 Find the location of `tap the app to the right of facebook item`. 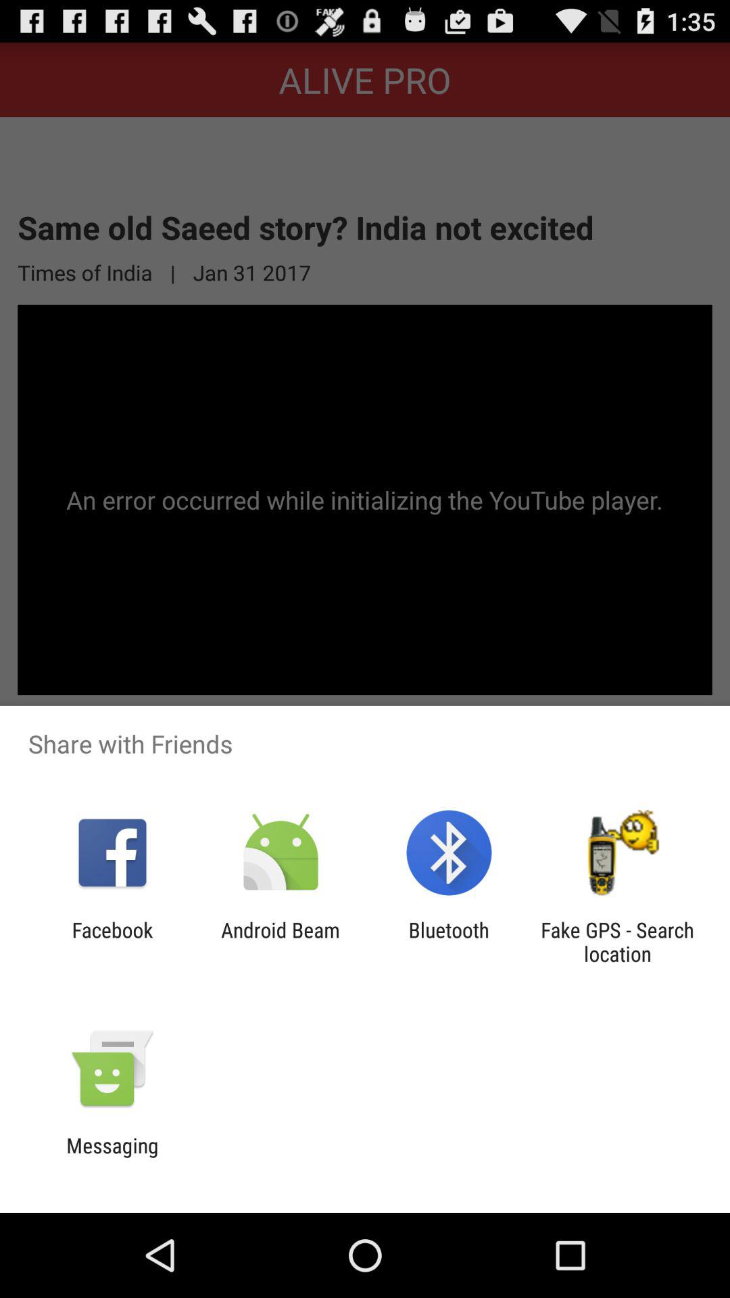

tap the app to the right of facebook item is located at coordinates (280, 942).